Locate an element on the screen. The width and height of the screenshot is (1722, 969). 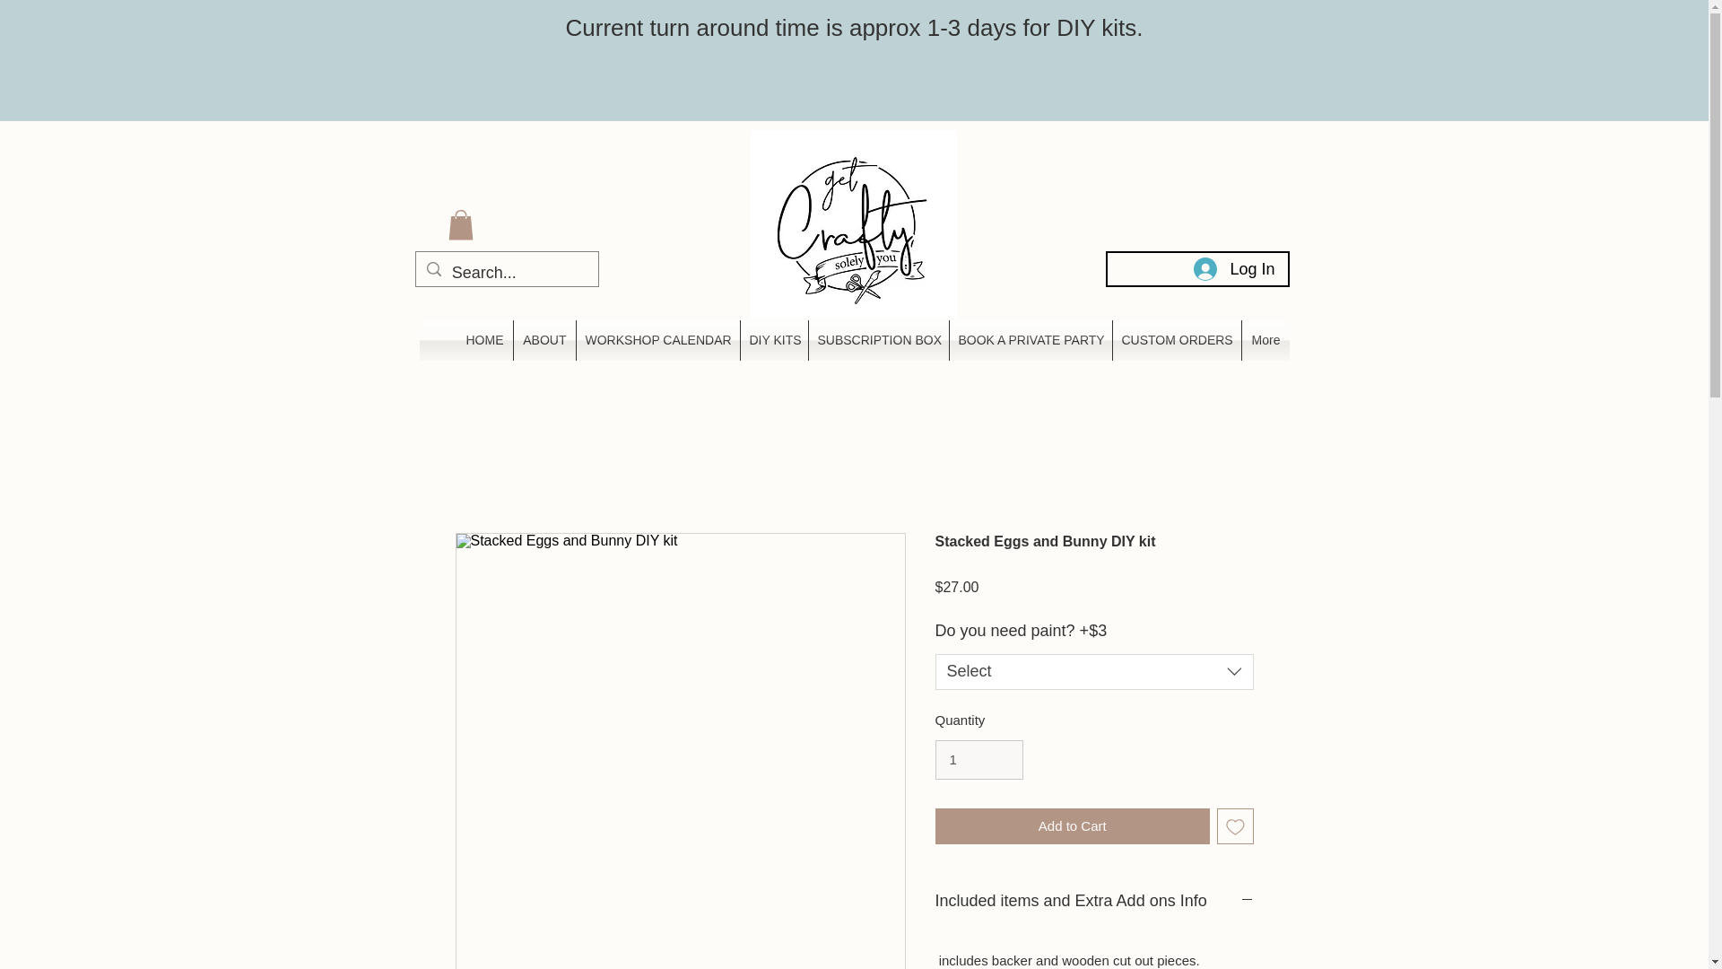
SUBSCRIPTION BOX is located at coordinates (879, 340).